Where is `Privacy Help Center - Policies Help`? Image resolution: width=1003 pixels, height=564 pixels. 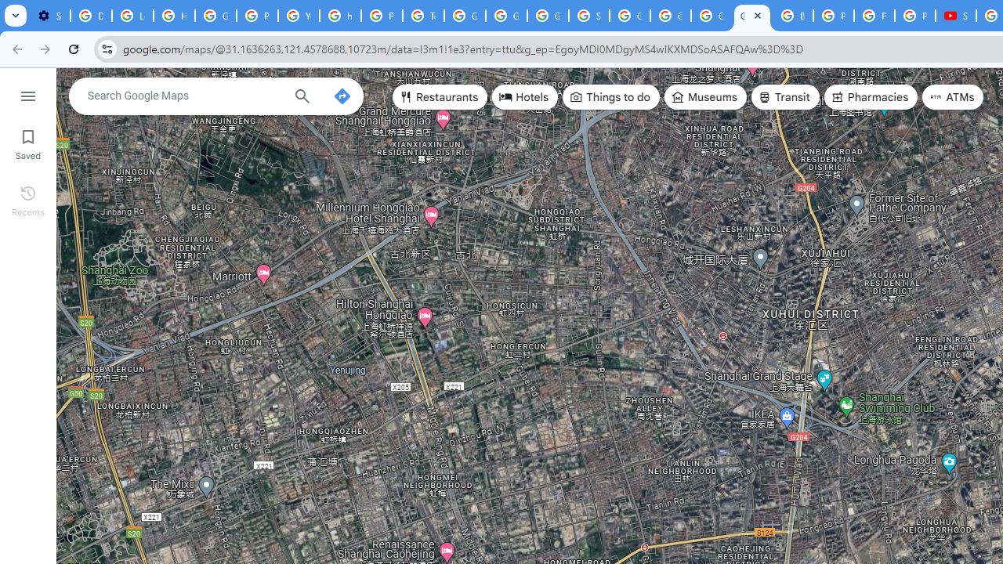 Privacy Help Center - Policies Help is located at coordinates (257, 16).